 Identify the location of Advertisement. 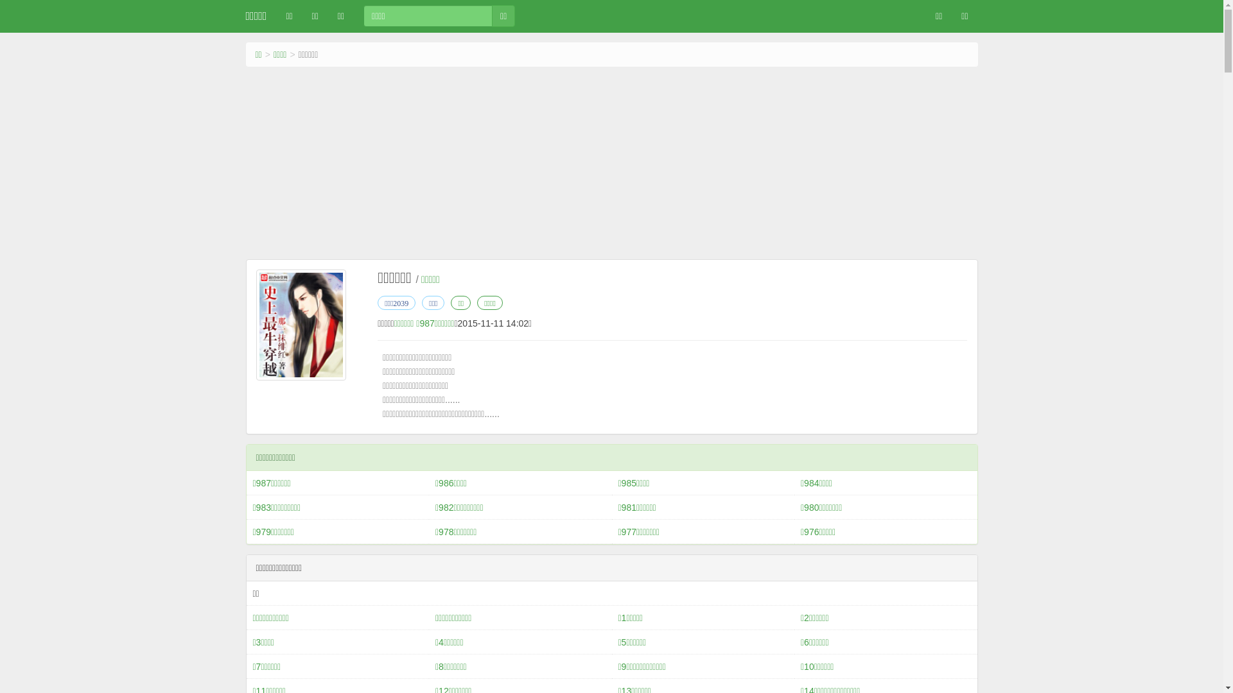
(611, 163).